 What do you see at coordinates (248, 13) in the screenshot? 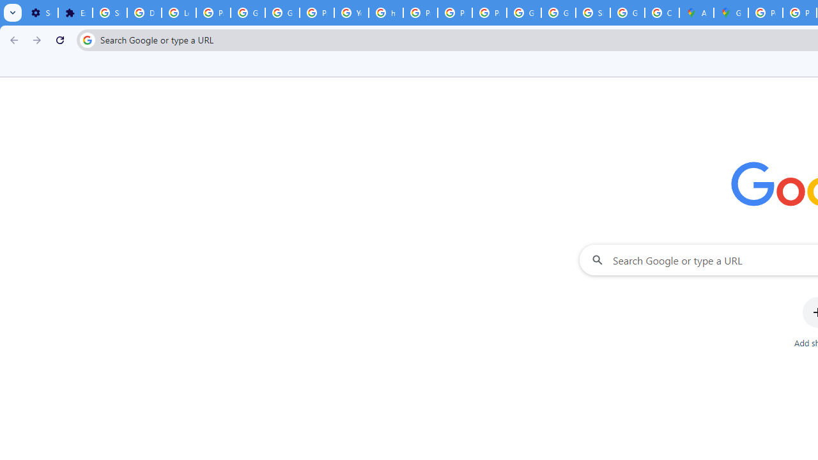
I see `Google Account Help` at bounding box center [248, 13].